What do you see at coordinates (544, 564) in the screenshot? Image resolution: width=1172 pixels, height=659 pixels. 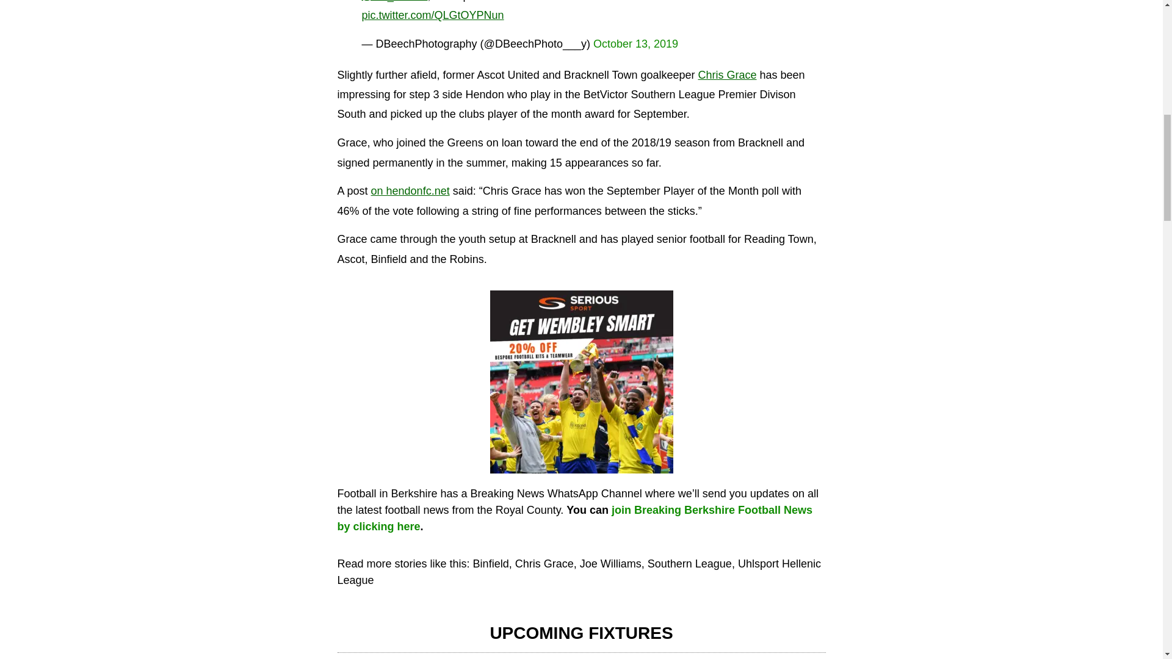 I see `Chris Grace` at bounding box center [544, 564].